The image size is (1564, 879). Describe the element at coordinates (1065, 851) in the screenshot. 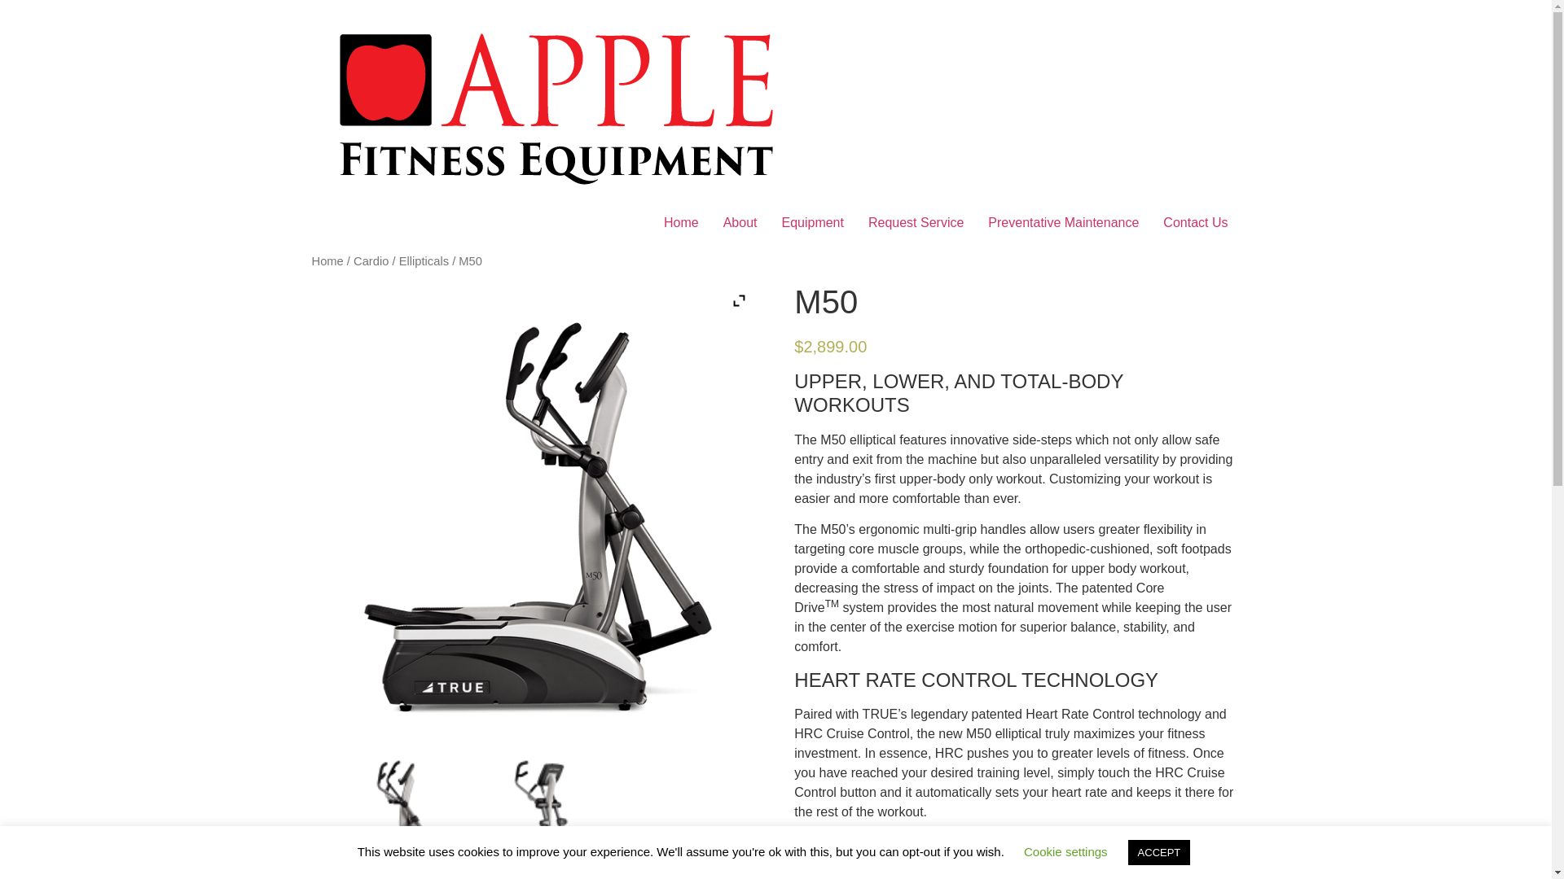

I see `Cookie settings` at that location.